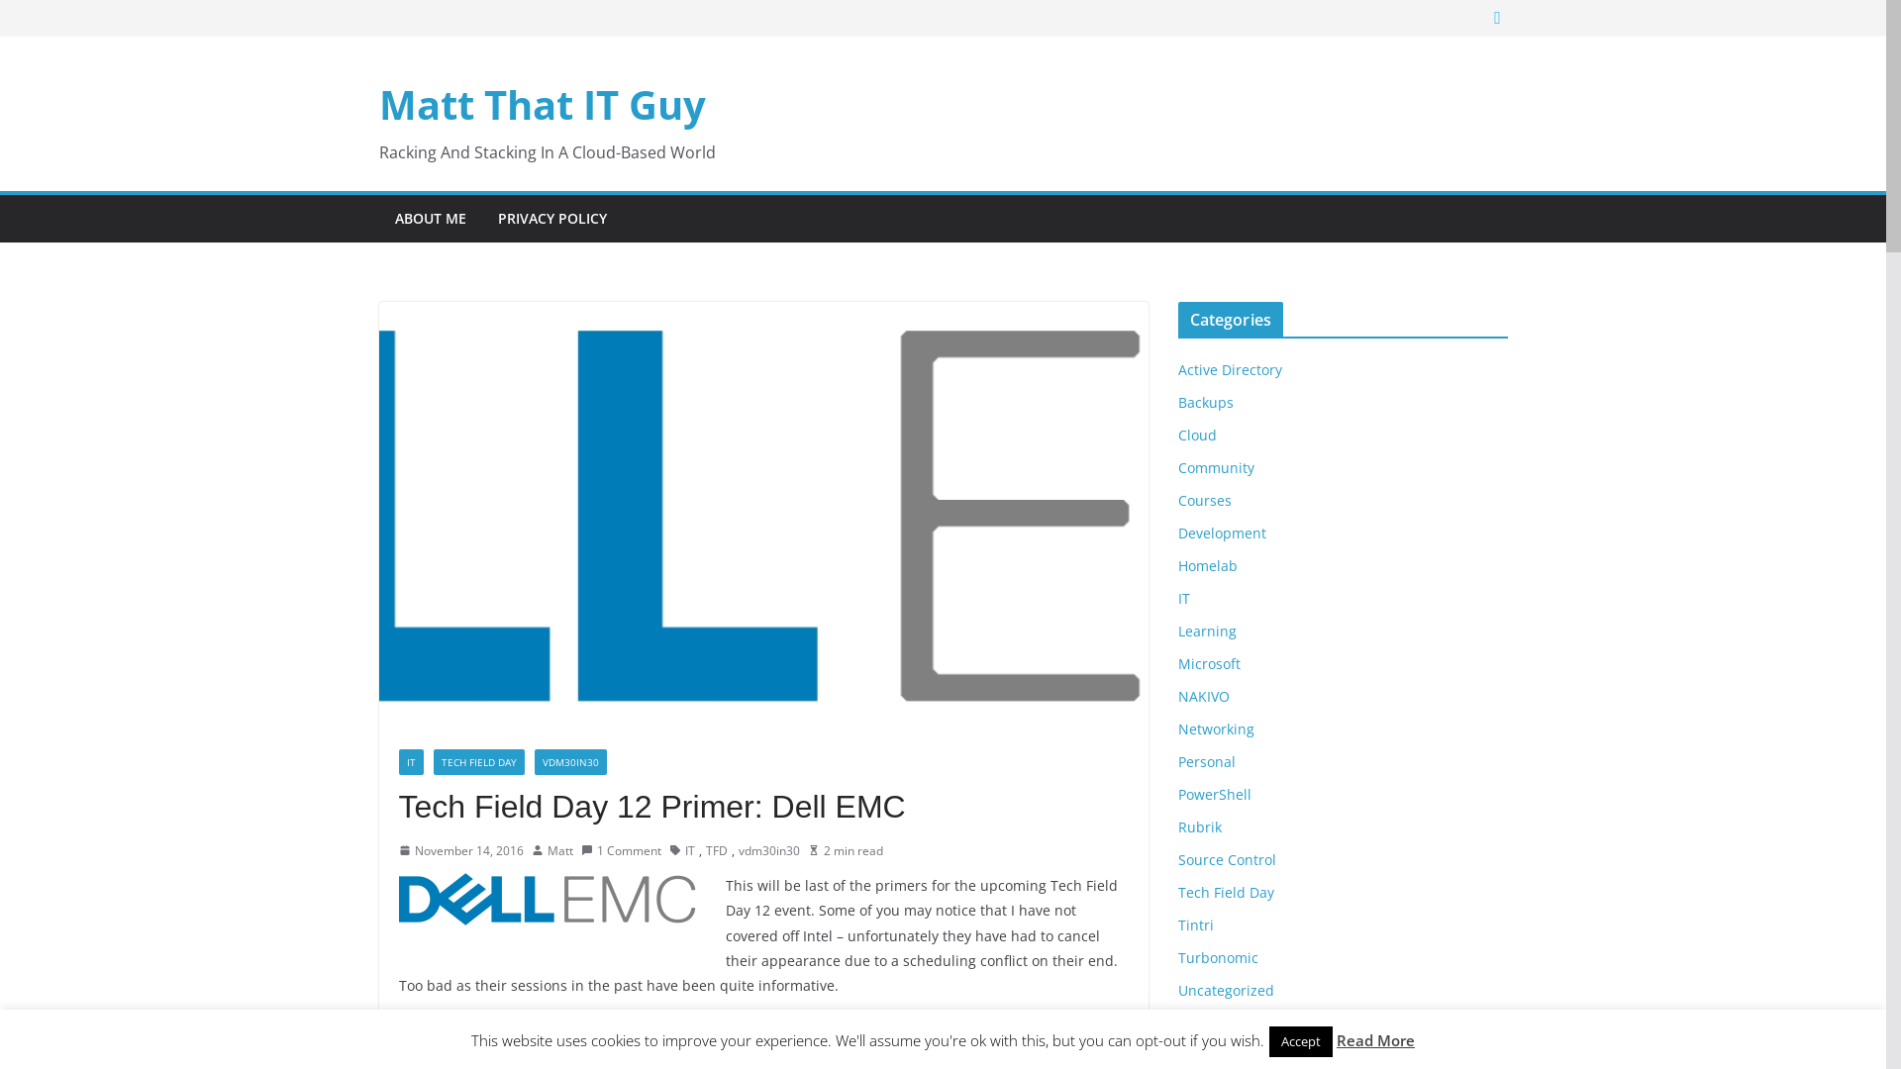 Image resolution: width=1901 pixels, height=1069 pixels. I want to click on Matt That IT Guy, so click(542, 104).